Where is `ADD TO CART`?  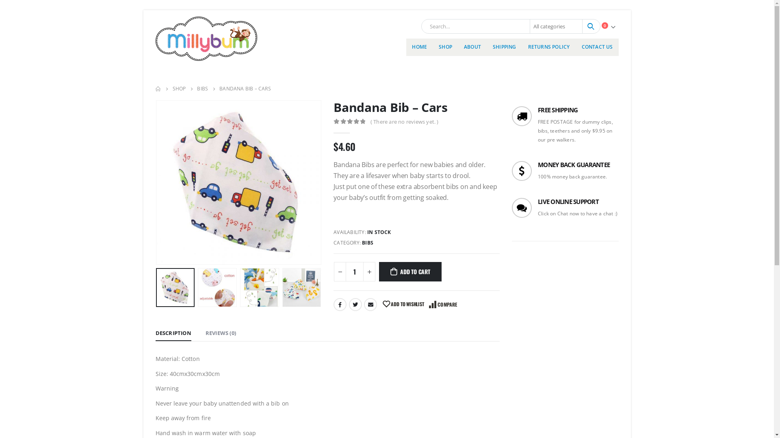 ADD TO CART is located at coordinates (410, 272).